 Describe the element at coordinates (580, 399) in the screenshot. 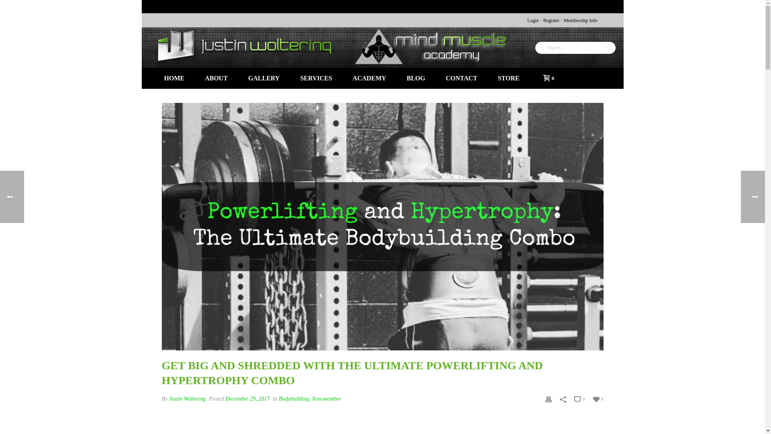

I see `0` at that location.